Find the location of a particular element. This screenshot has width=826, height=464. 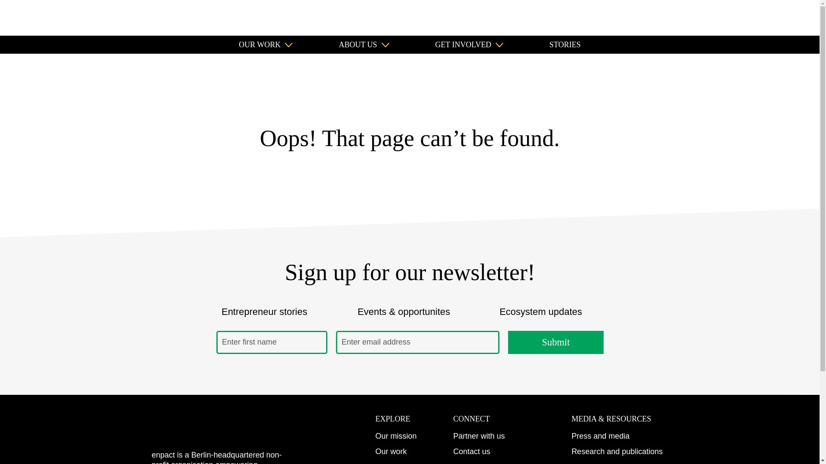

Our mission is located at coordinates (395, 436).